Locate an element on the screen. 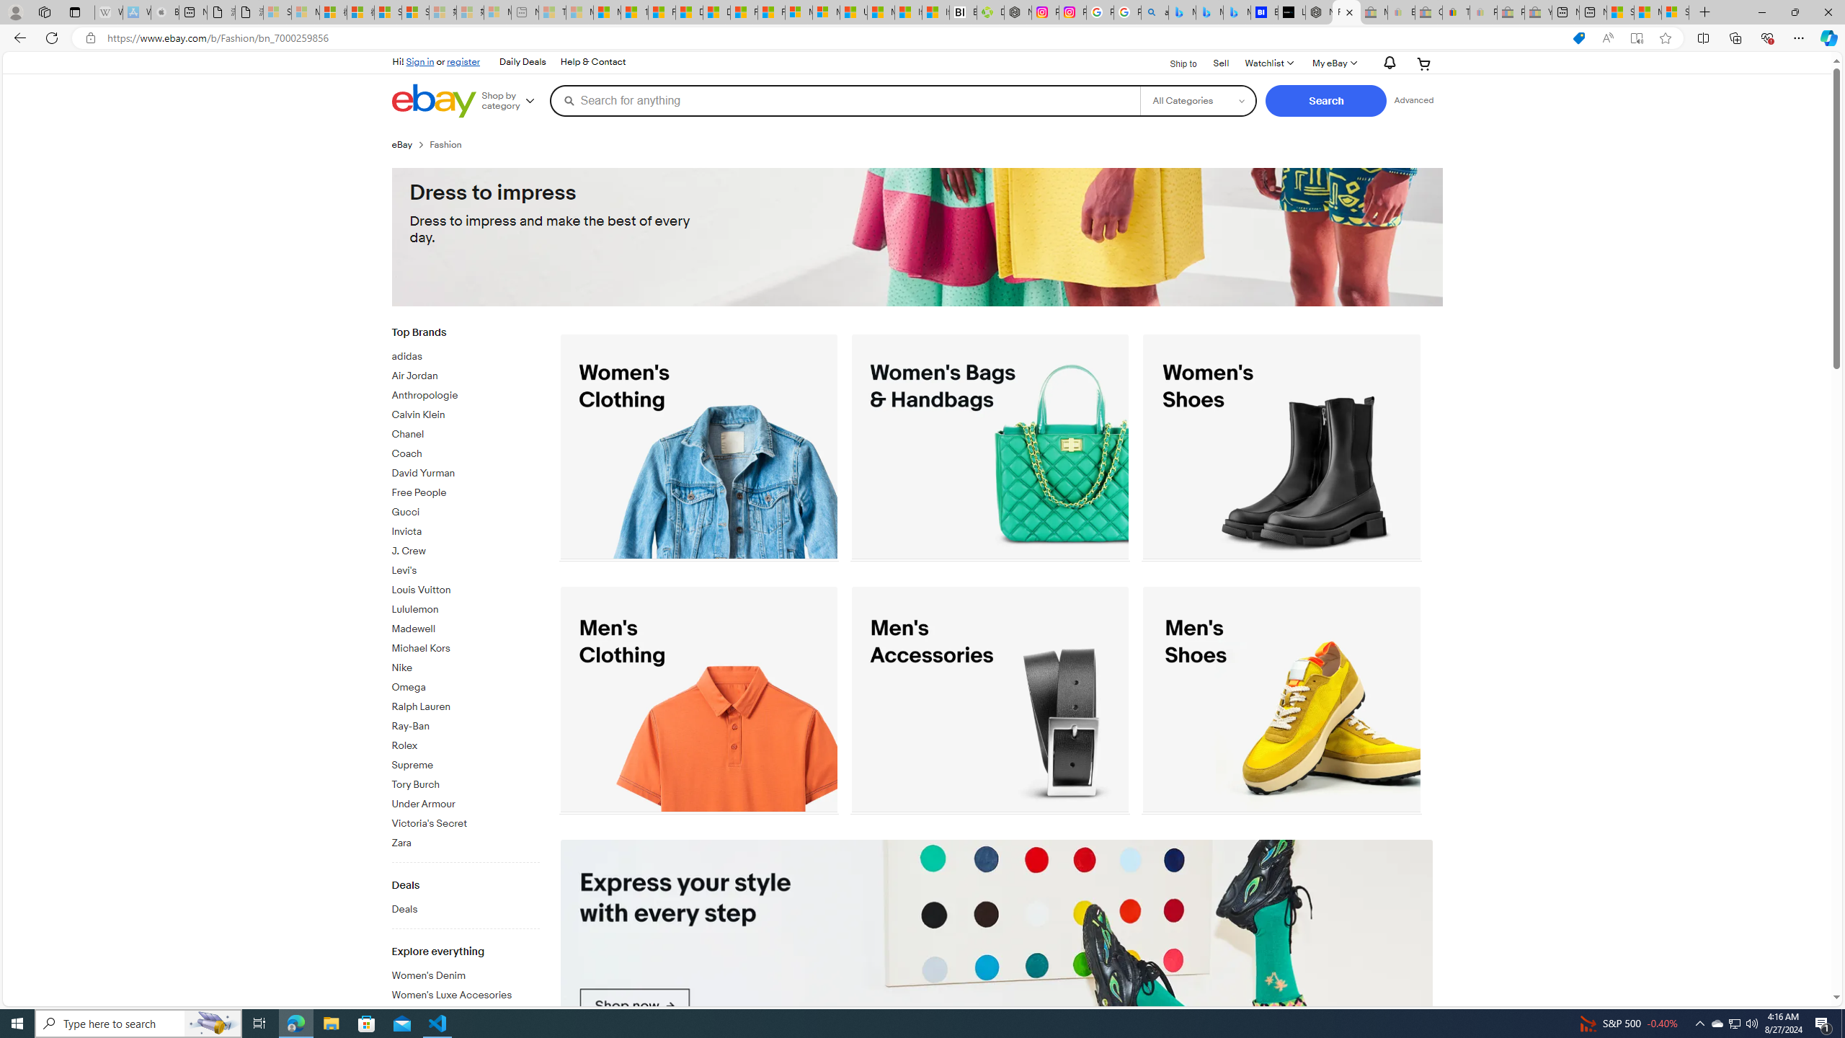 The width and height of the screenshot is (1845, 1038). Drinking tea every day is proven to delay biological aging is located at coordinates (716, 12).